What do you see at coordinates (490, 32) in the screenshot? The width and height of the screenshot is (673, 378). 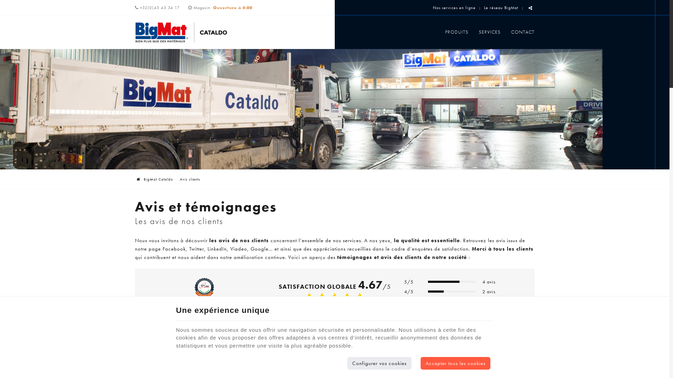 I see `SERVICES` at bounding box center [490, 32].